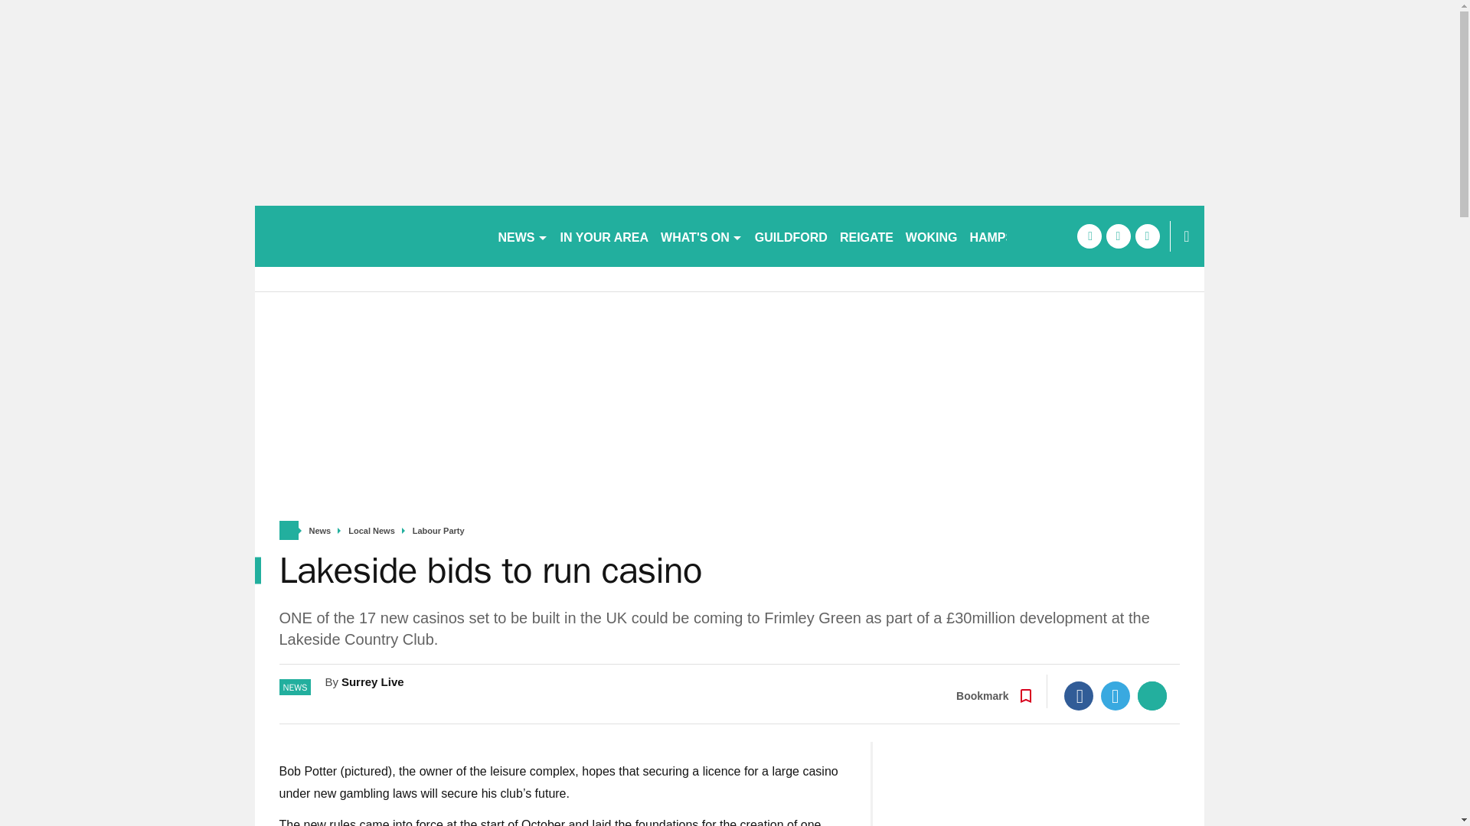  I want to click on Twitter, so click(1116, 696).